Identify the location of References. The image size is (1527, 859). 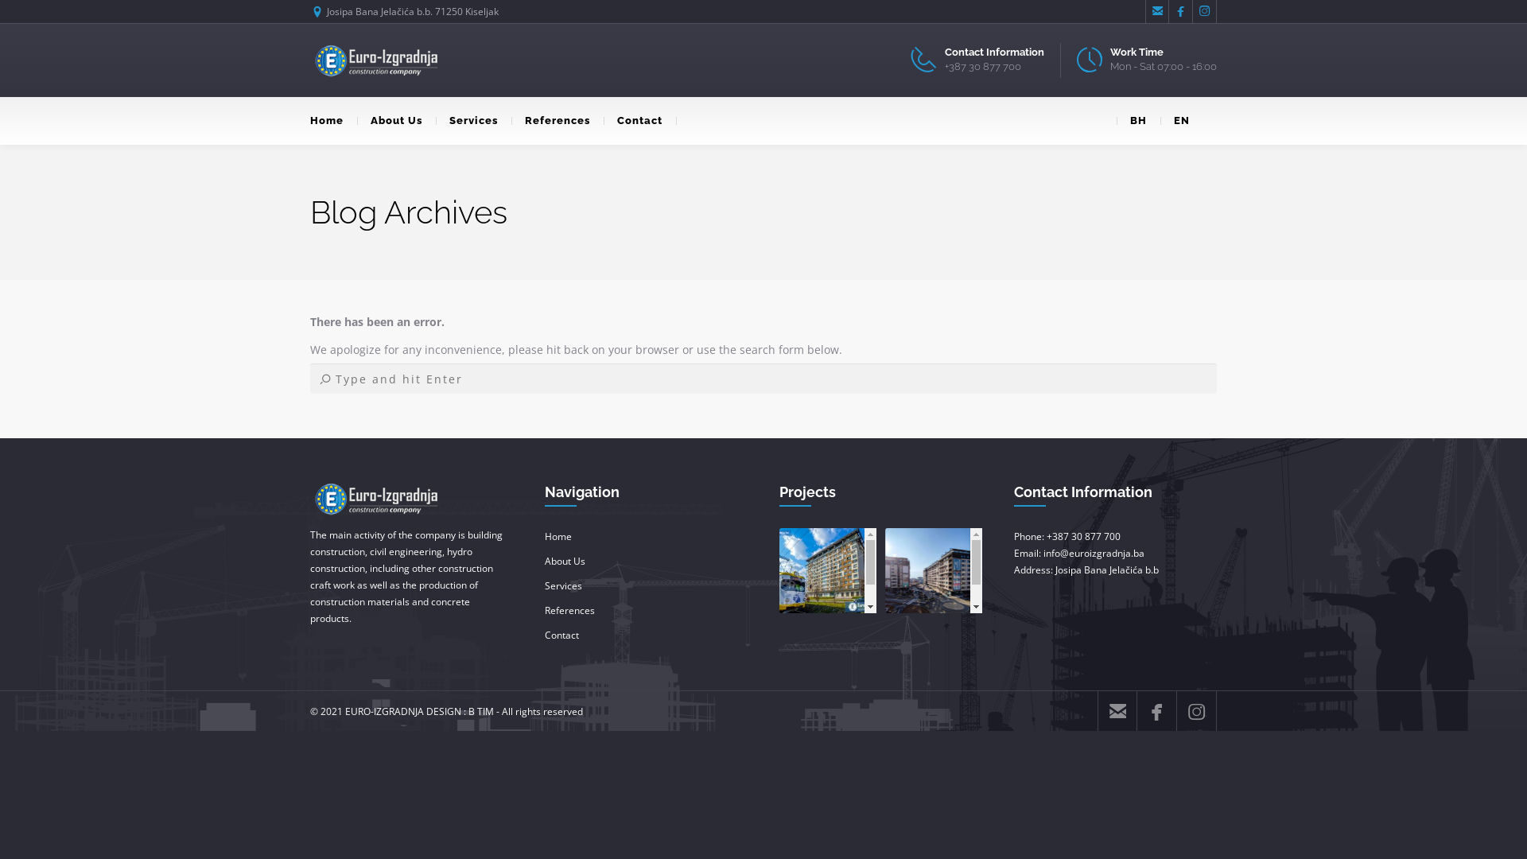
(558, 121).